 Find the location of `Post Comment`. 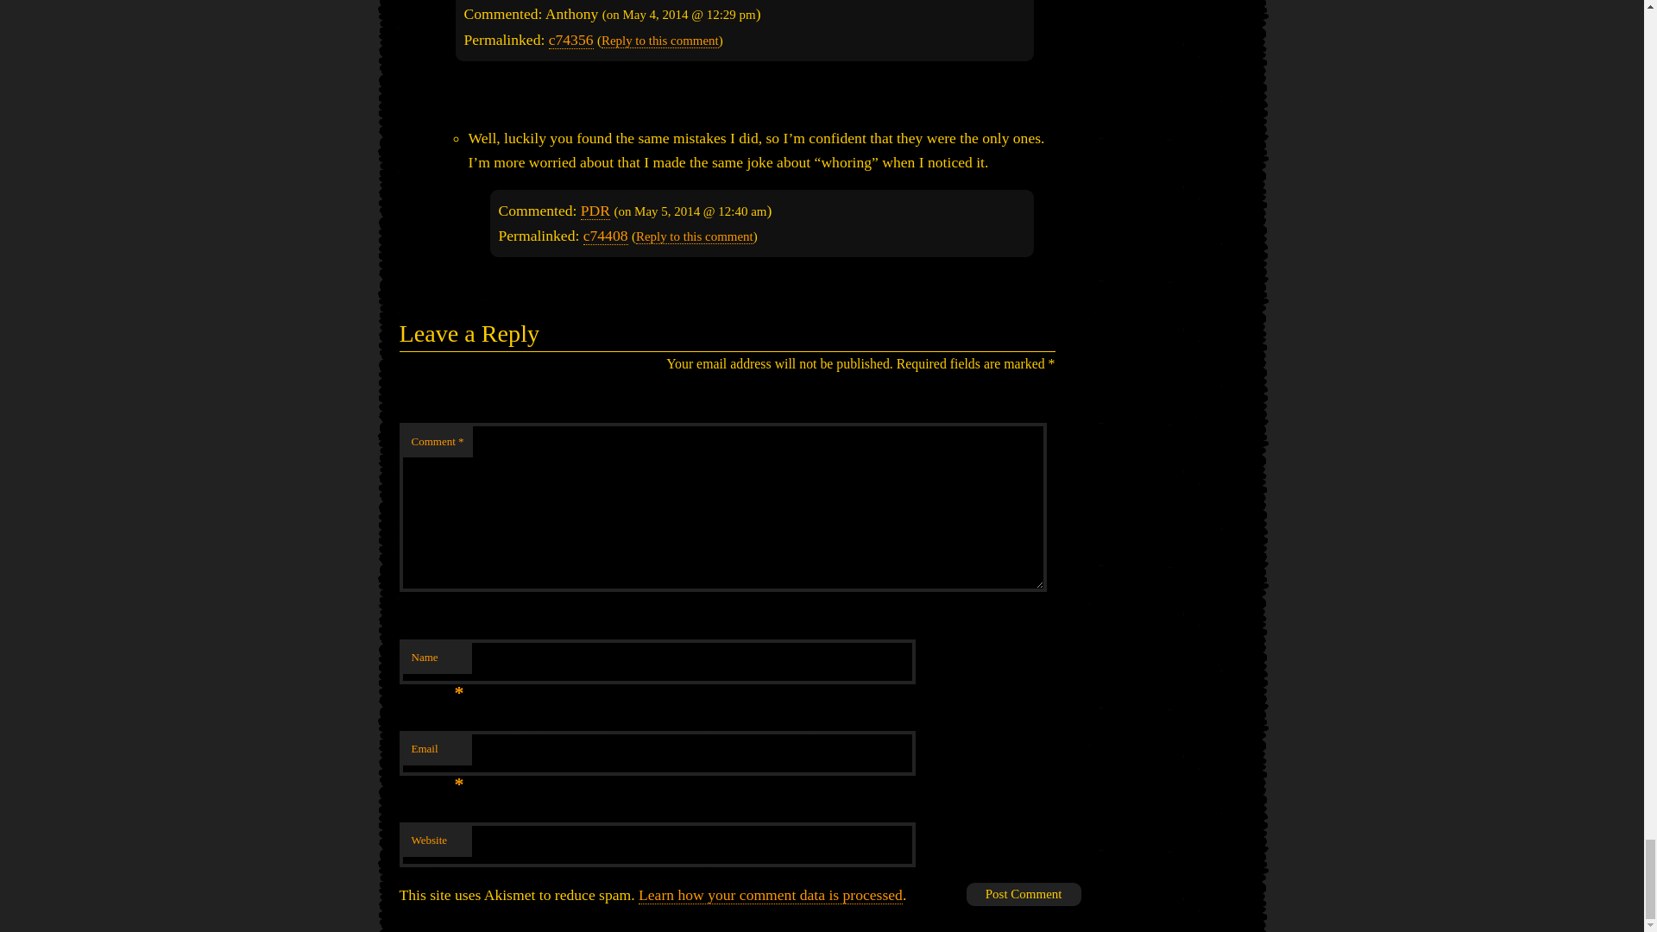

Post Comment is located at coordinates (1024, 894).